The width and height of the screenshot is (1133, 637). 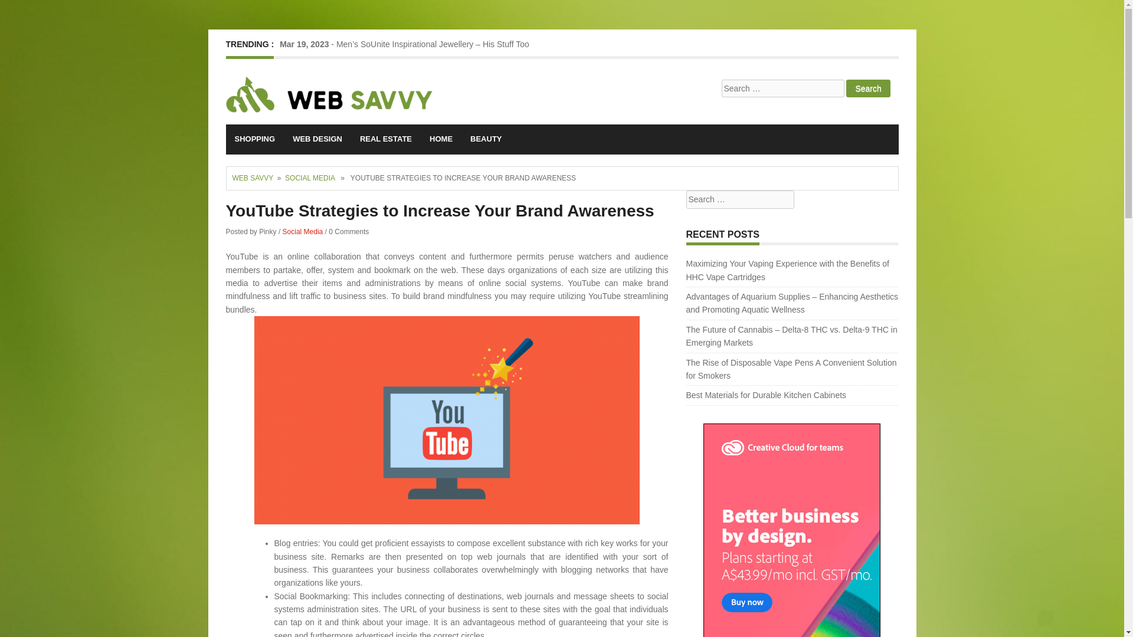 What do you see at coordinates (440, 139) in the screenshot?
I see `HOME` at bounding box center [440, 139].